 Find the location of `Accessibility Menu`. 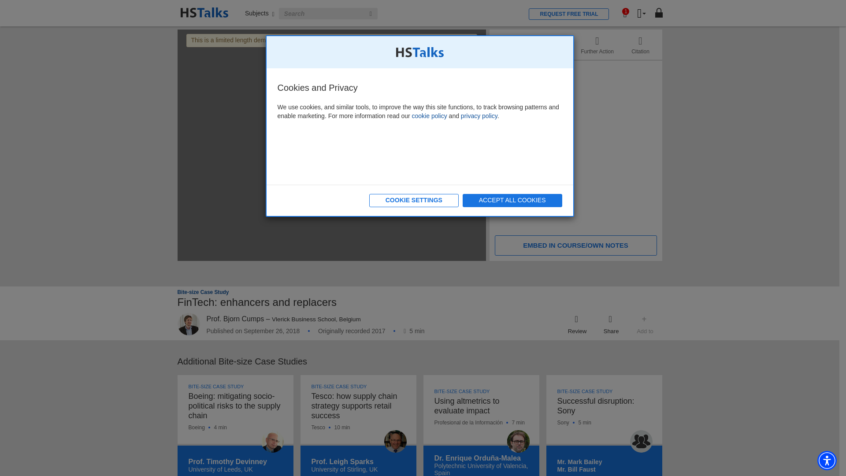

Accessibility Menu is located at coordinates (827, 460).